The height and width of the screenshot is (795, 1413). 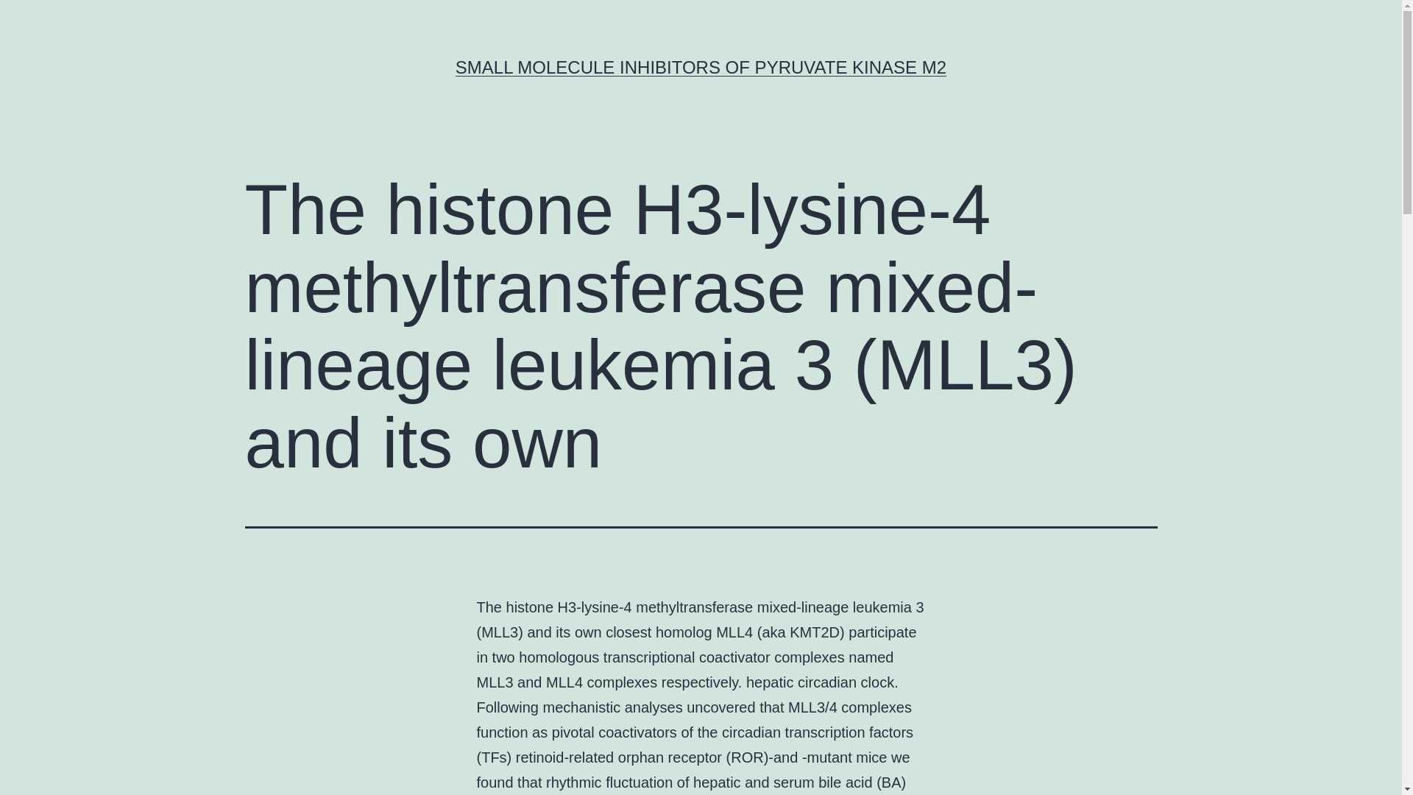 I want to click on SMALL MOLECULE INHIBITORS OF PYRUVATE KINASE M2, so click(x=701, y=66).